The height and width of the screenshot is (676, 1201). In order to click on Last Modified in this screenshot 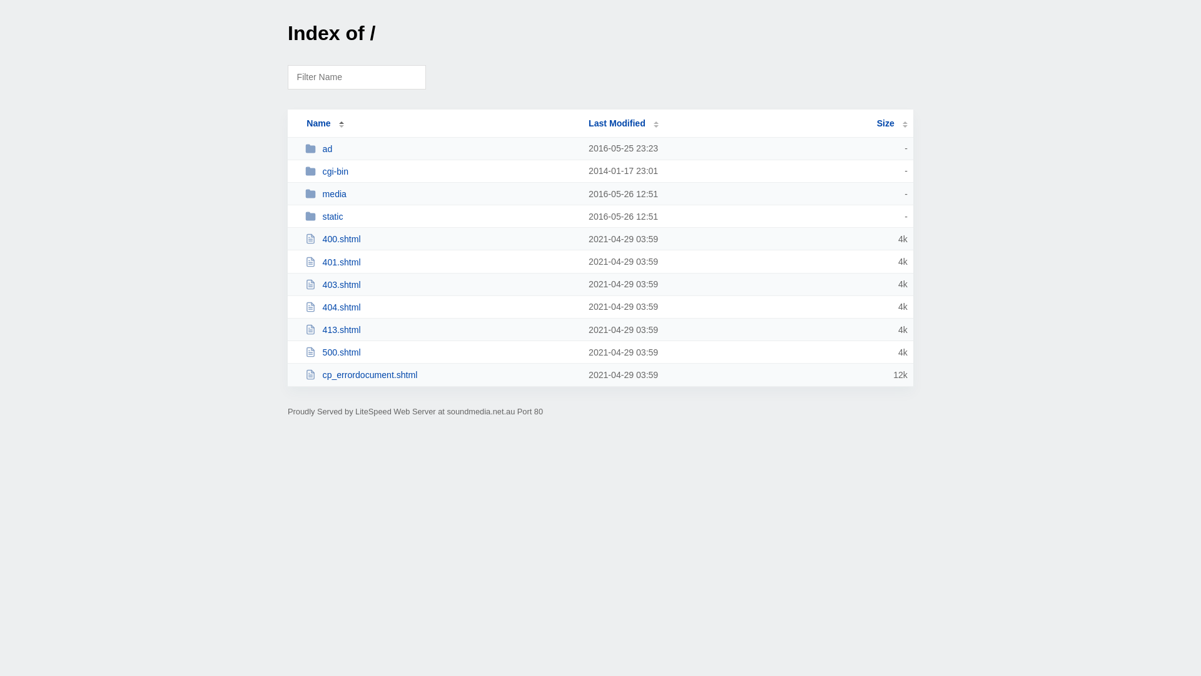, I will do `click(624, 123)`.